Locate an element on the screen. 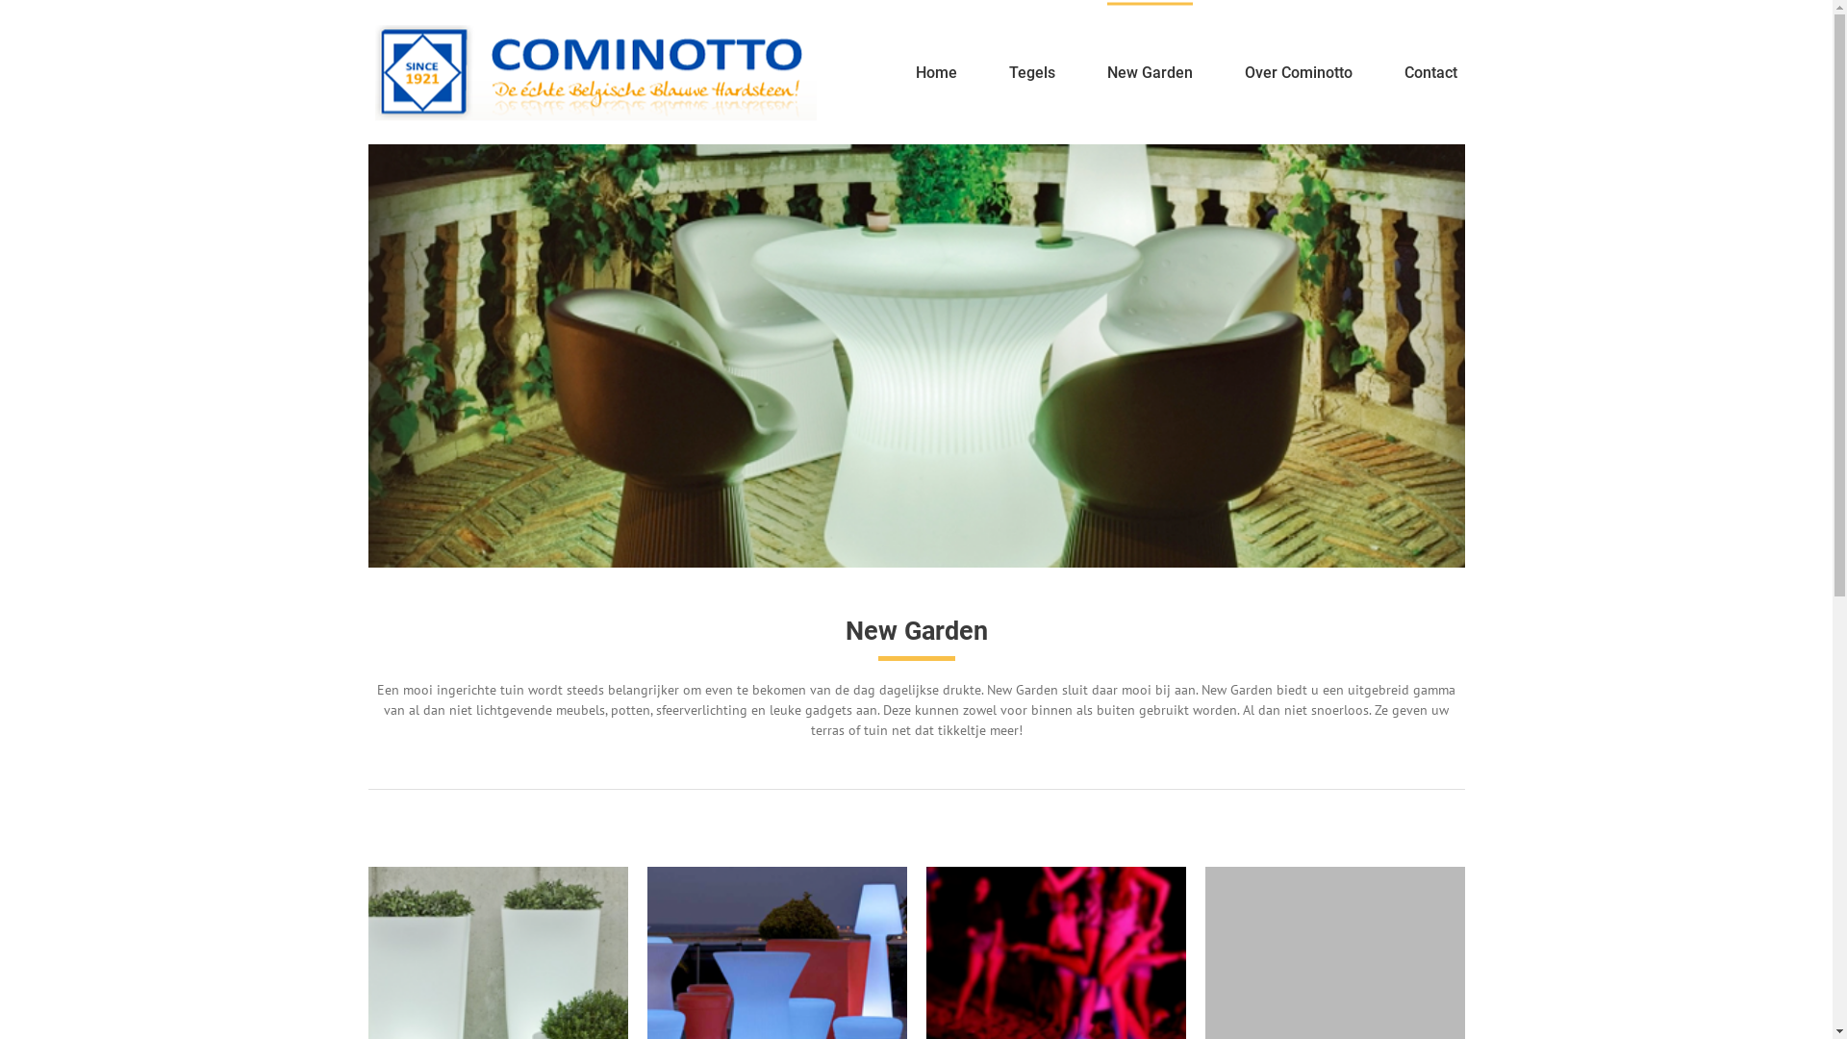 The width and height of the screenshot is (1847, 1039). Tegels is located at coordinates (1032, 71).